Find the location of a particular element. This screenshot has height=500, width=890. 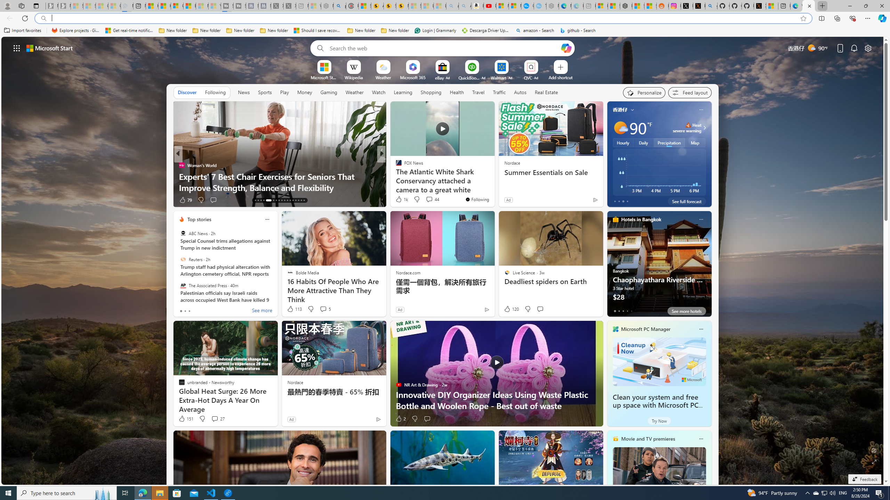

Nordace - Nordace has arrived Hong Kong - Sleeping is located at coordinates (553, 6).